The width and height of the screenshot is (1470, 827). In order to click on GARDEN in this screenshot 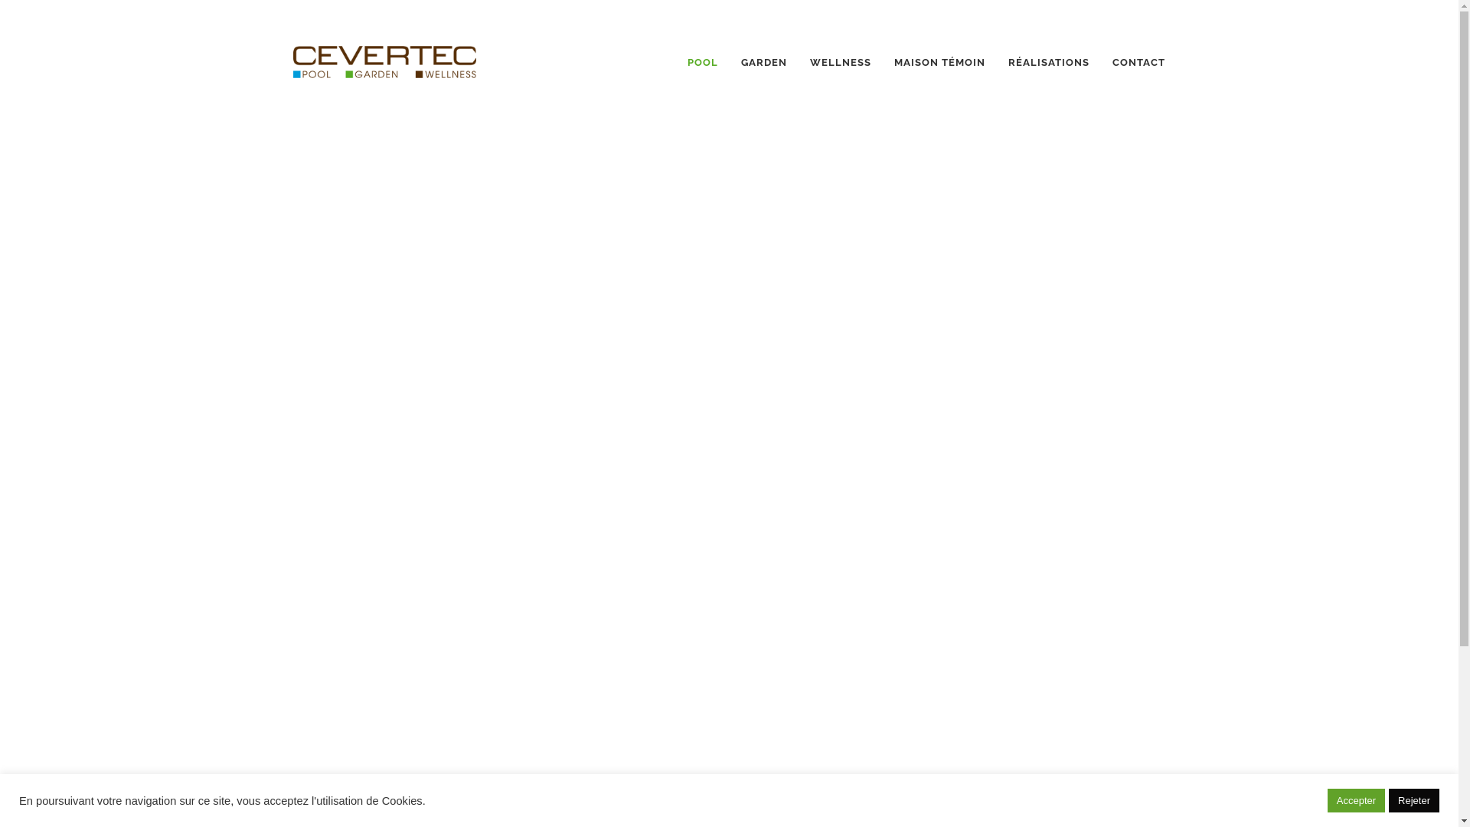, I will do `click(764, 63)`.